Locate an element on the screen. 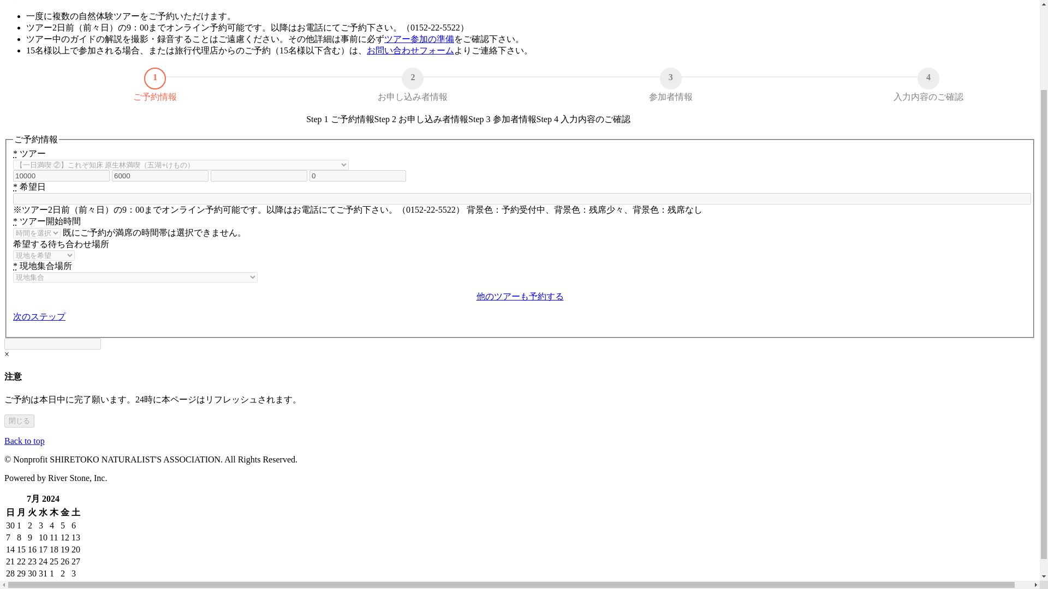  6000 is located at coordinates (160, 176).